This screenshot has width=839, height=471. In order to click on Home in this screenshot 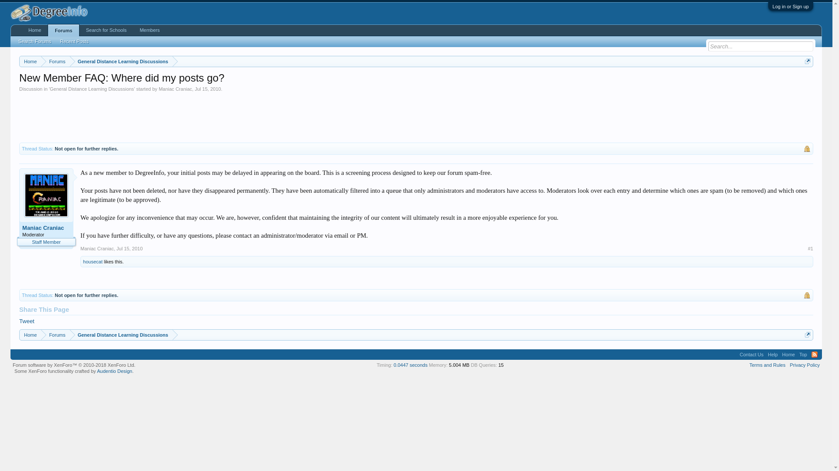, I will do `click(788, 355)`.